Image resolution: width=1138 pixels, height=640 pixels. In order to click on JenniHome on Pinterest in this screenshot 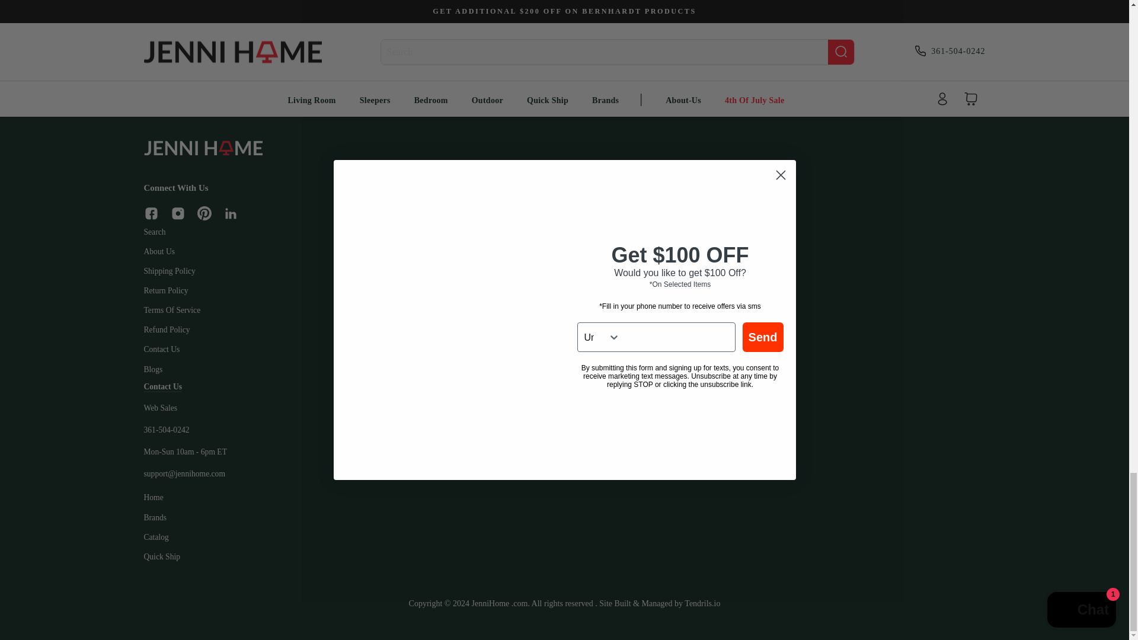, I will do `click(204, 213)`.